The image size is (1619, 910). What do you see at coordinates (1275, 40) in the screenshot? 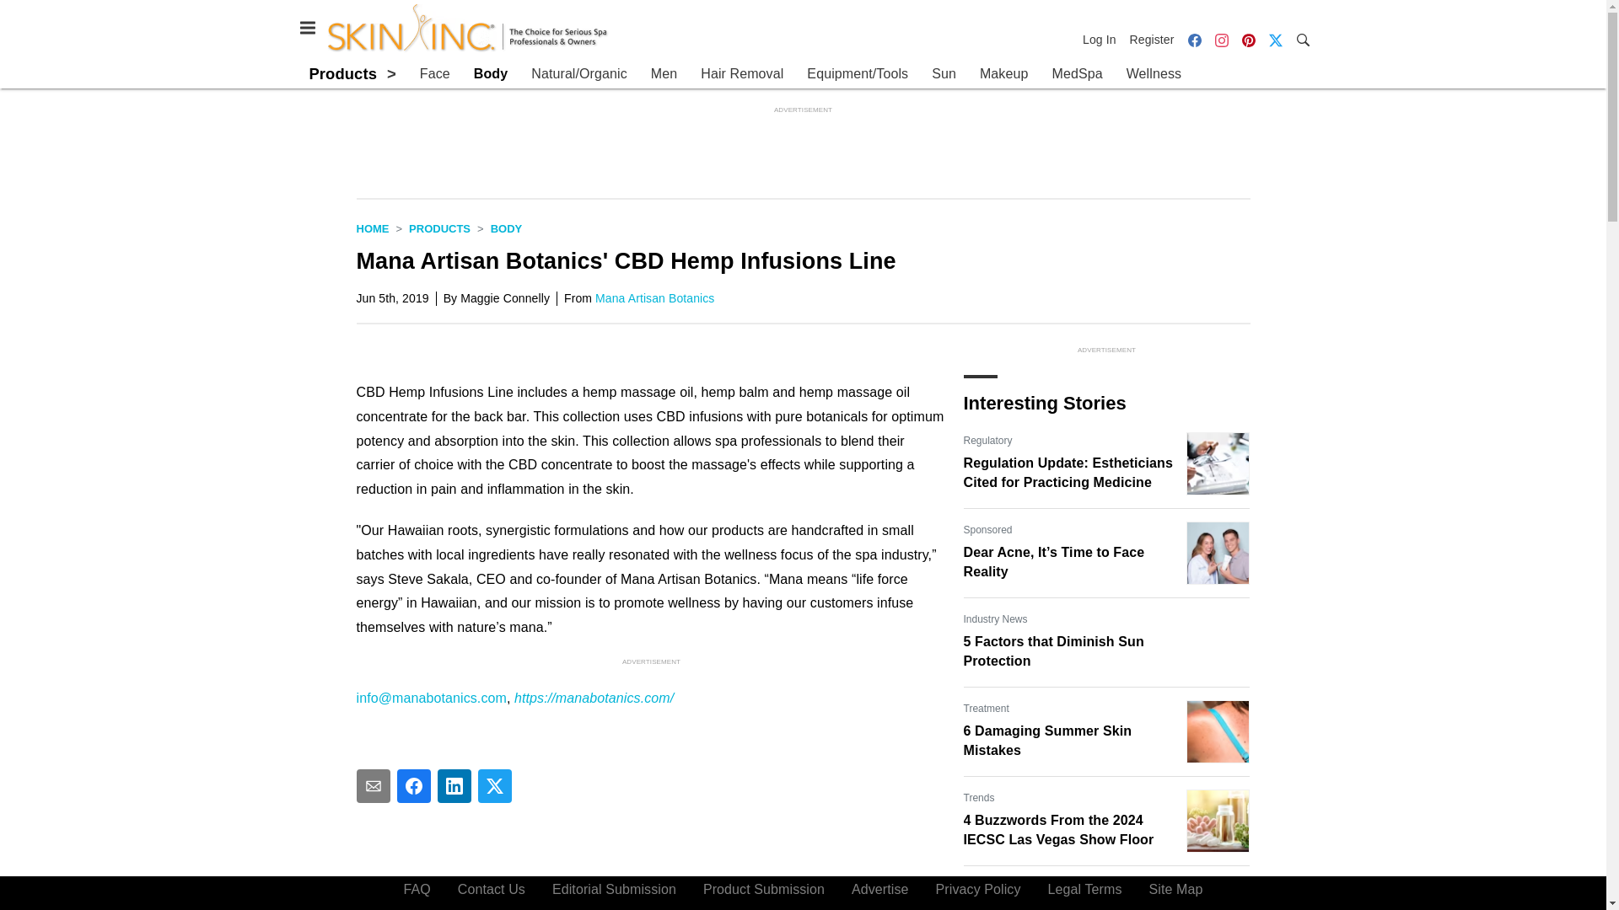
I see `Twitter X icon` at bounding box center [1275, 40].